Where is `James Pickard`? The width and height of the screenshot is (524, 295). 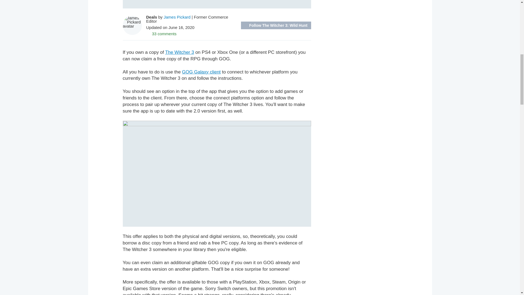 James Pickard is located at coordinates (177, 17).